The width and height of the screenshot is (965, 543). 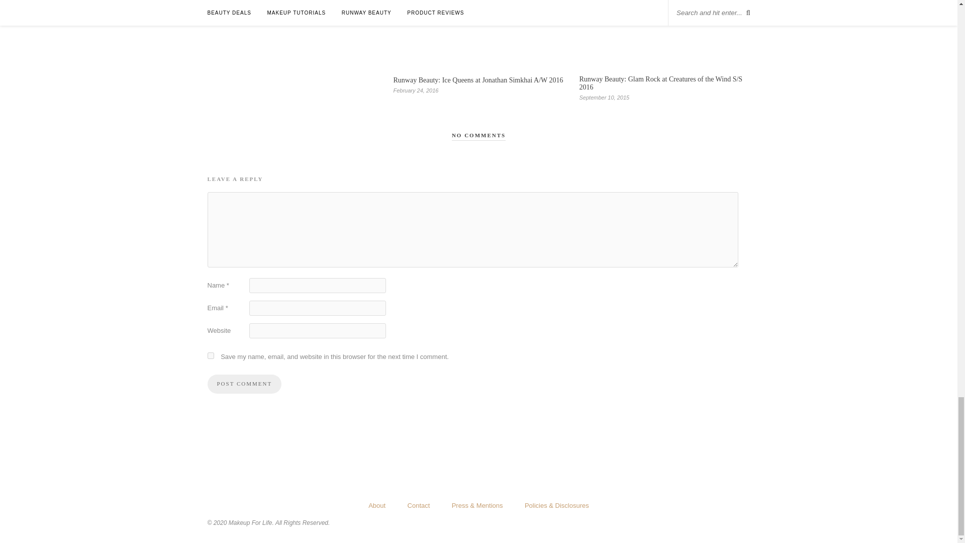 I want to click on yes, so click(x=210, y=355).